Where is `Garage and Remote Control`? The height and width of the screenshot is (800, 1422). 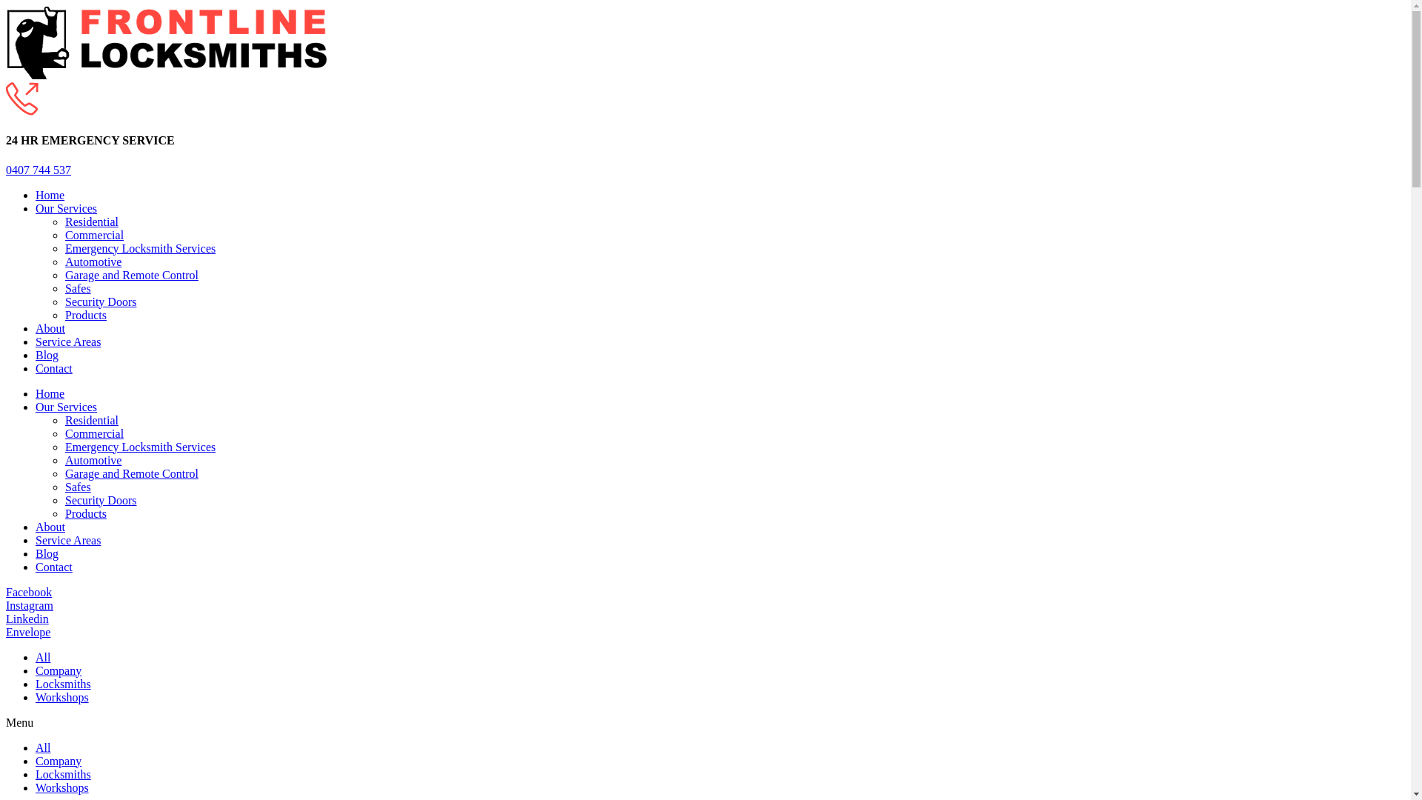
Garage and Remote Control is located at coordinates (132, 276).